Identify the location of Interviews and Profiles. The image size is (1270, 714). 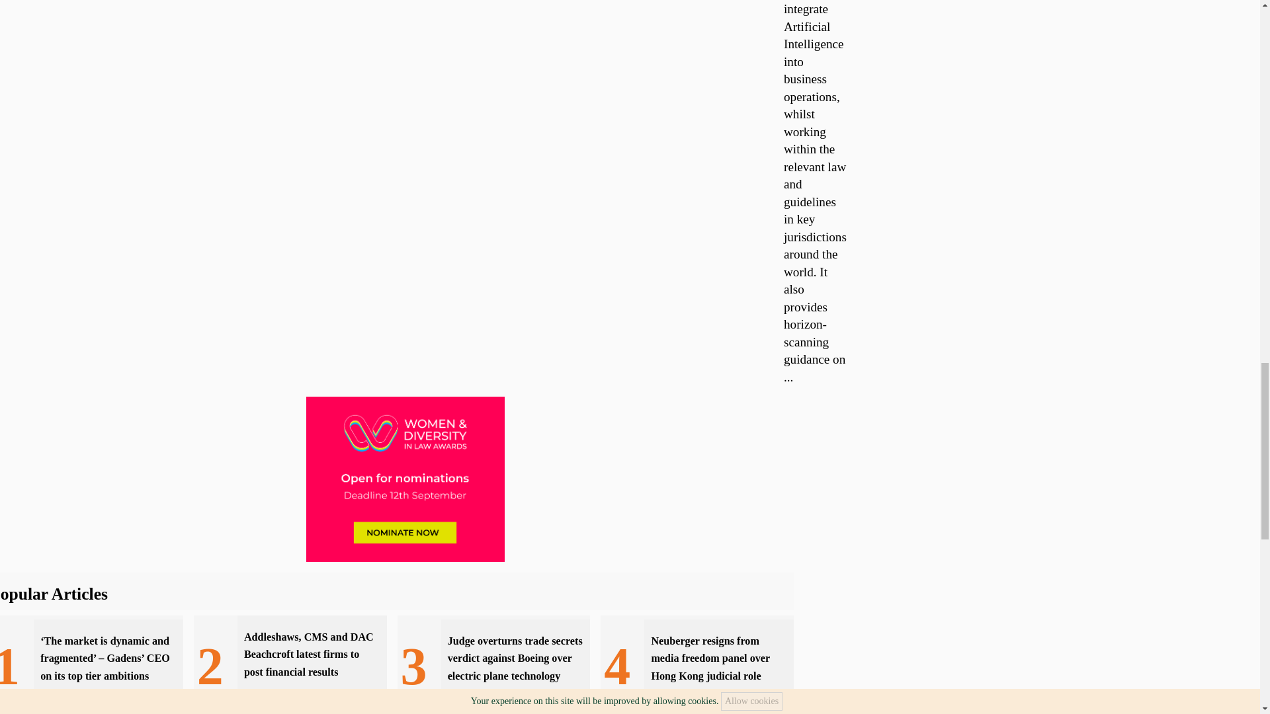
(79, 709).